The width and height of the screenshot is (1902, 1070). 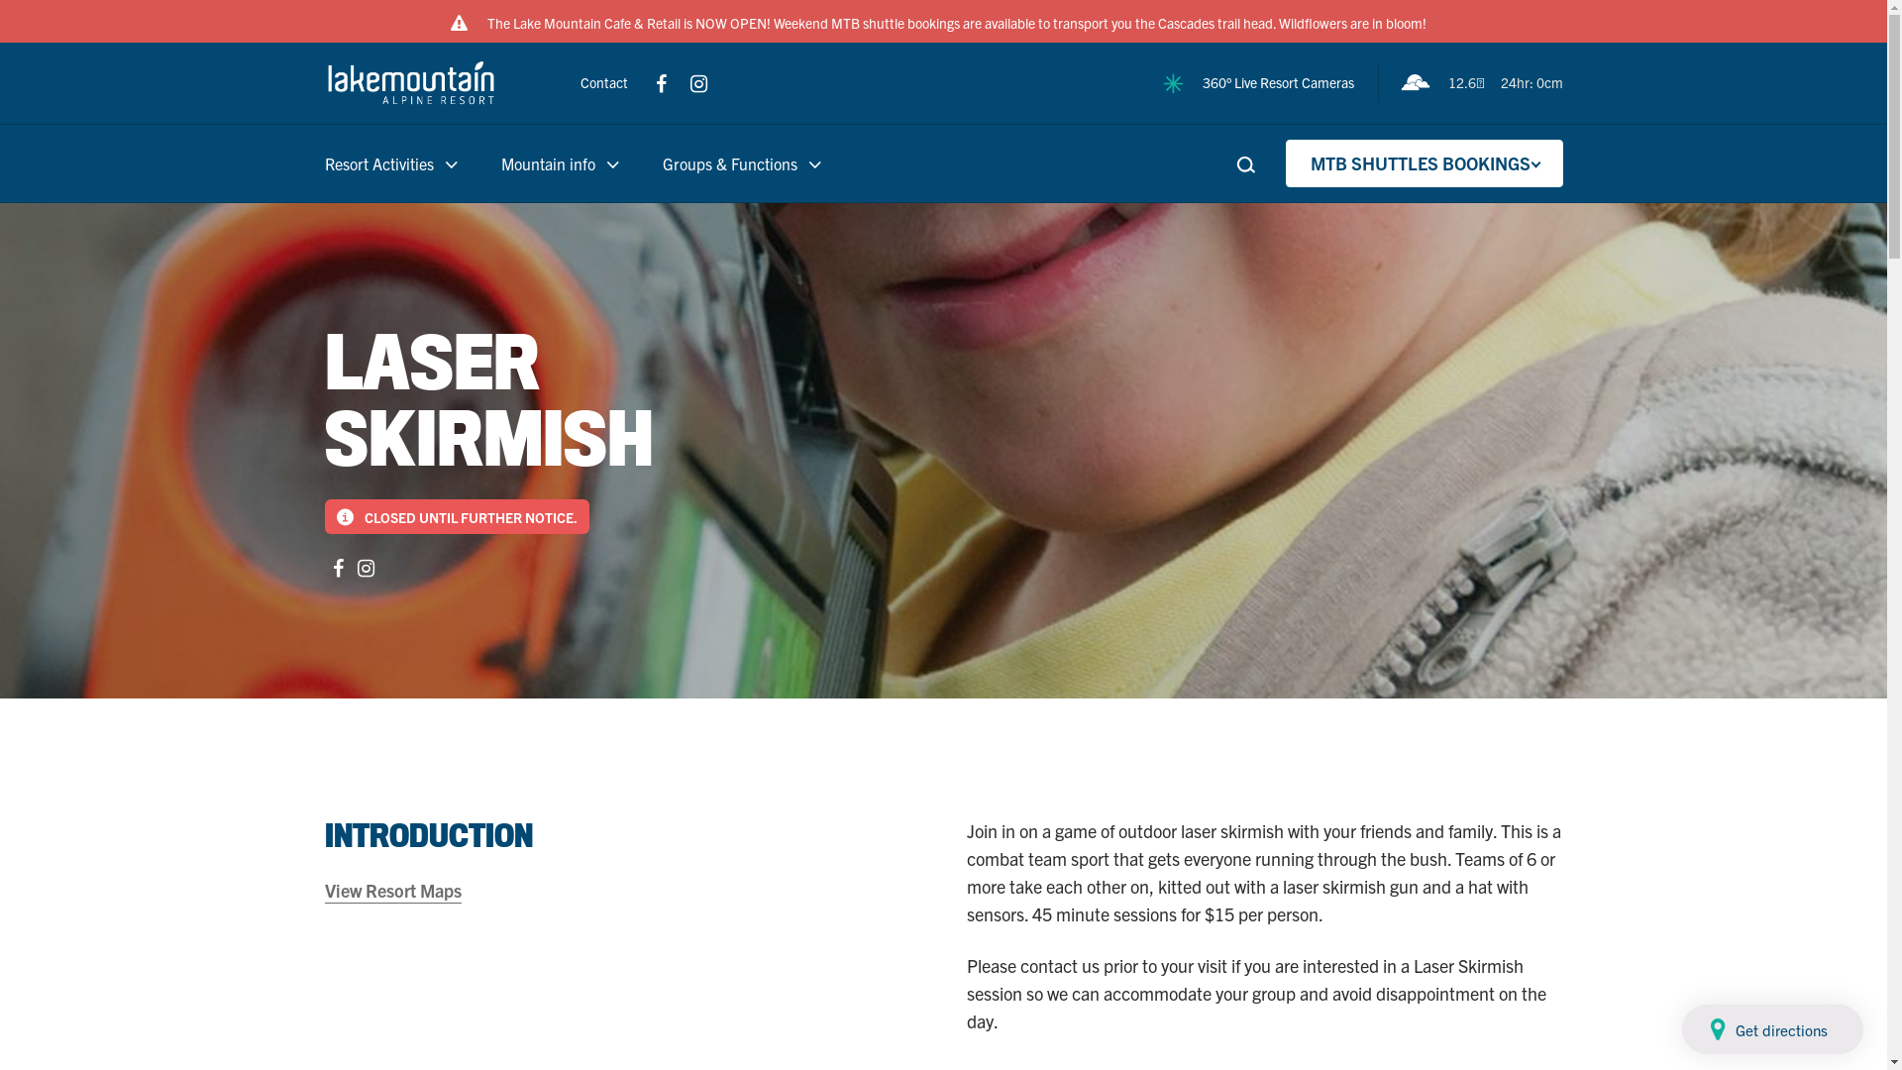 I want to click on Resort Activities, so click(x=391, y=163).